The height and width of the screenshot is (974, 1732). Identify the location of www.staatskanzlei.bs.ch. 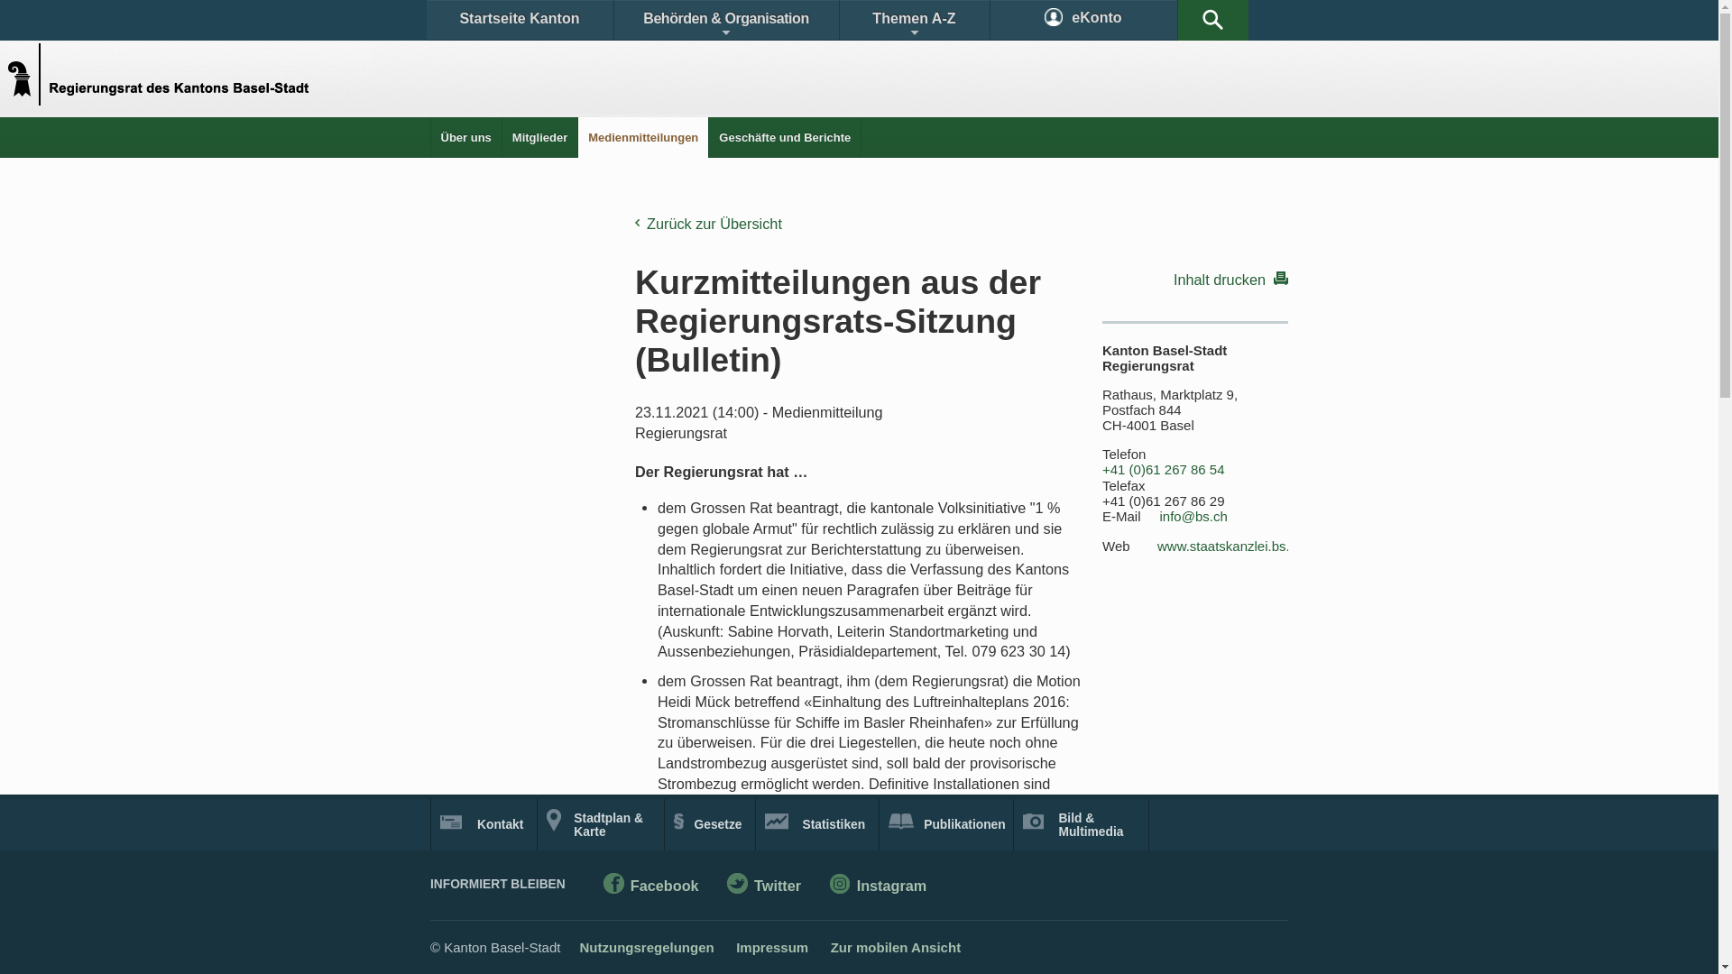
(1230, 547).